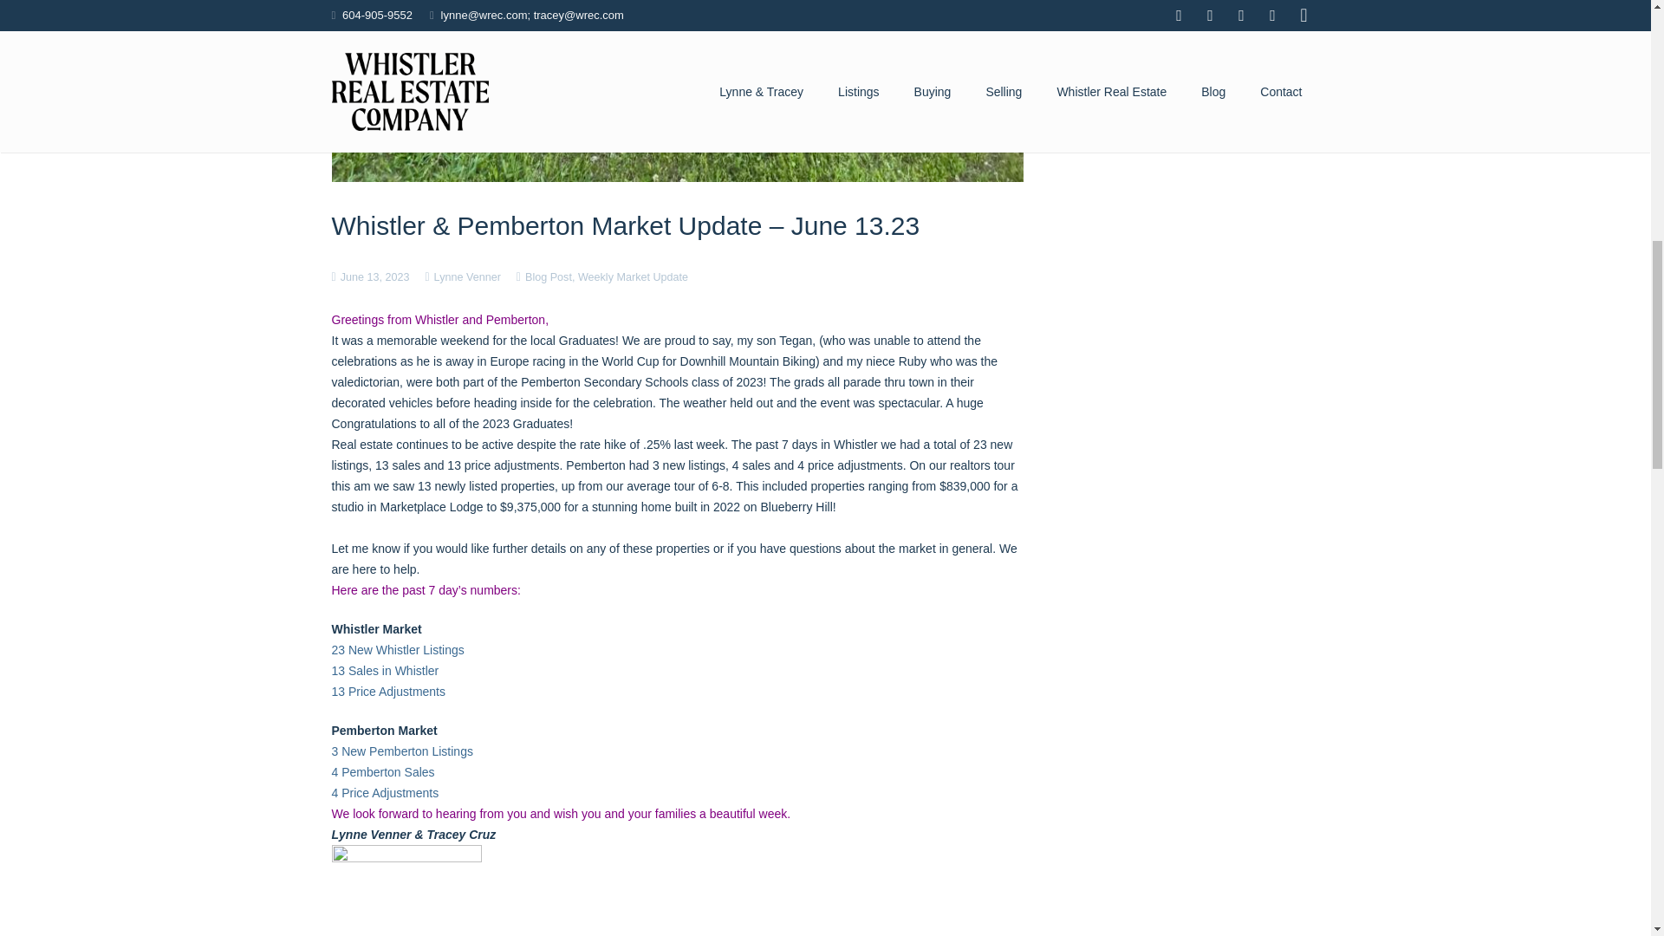 This screenshot has width=1664, height=936. I want to click on 4 Pemberton Sales, so click(383, 771).